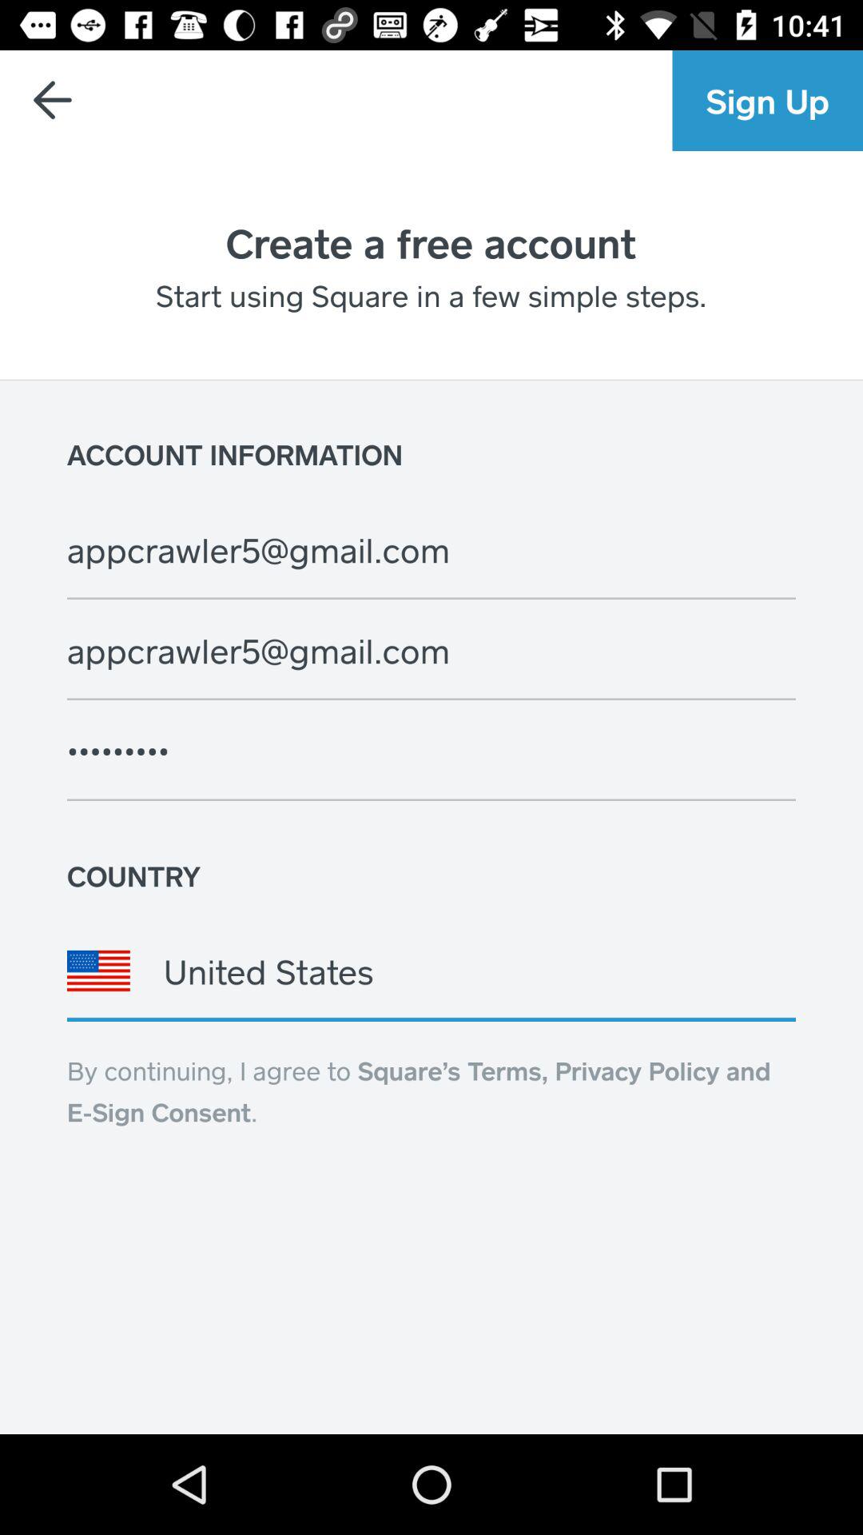 This screenshot has width=863, height=1535. What do you see at coordinates (419, 1091) in the screenshot?
I see `jump to by continuing i item` at bounding box center [419, 1091].